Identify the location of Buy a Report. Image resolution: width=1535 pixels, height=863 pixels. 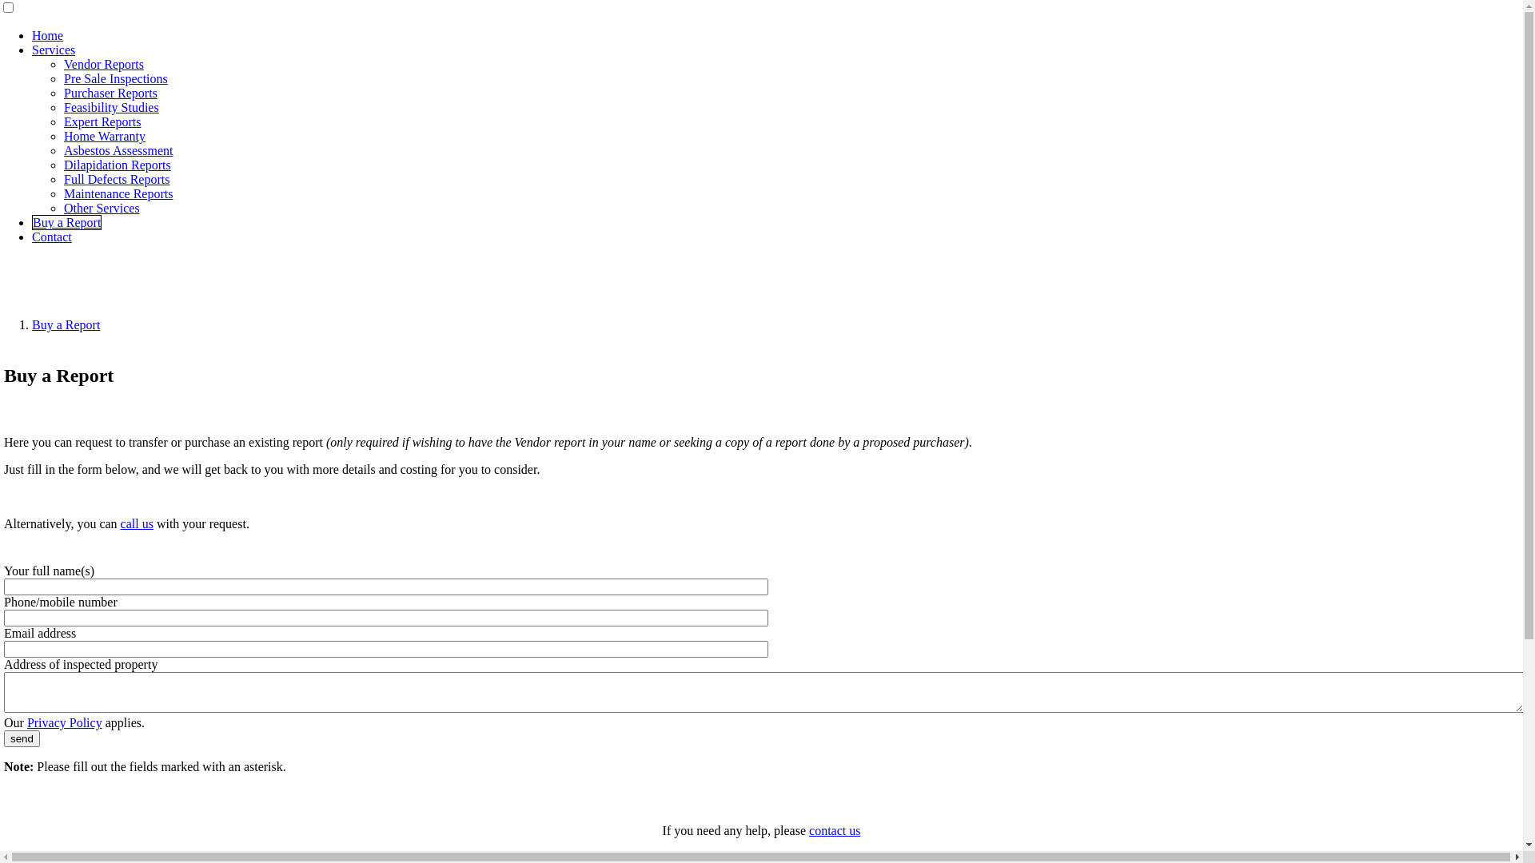
(67, 222).